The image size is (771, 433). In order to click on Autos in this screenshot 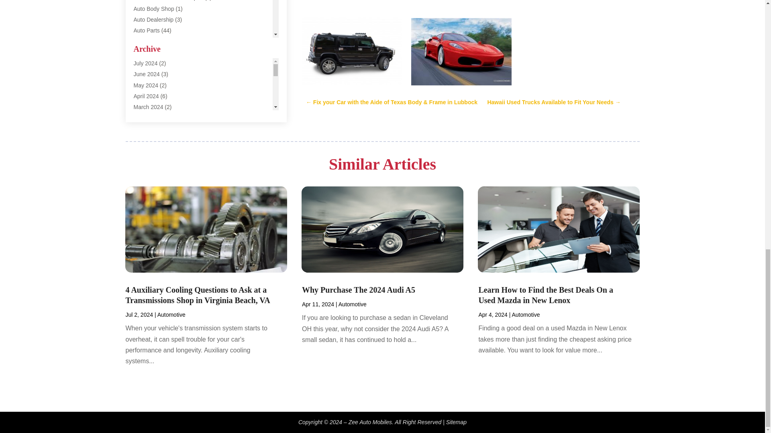, I will do `click(141, 129)`.